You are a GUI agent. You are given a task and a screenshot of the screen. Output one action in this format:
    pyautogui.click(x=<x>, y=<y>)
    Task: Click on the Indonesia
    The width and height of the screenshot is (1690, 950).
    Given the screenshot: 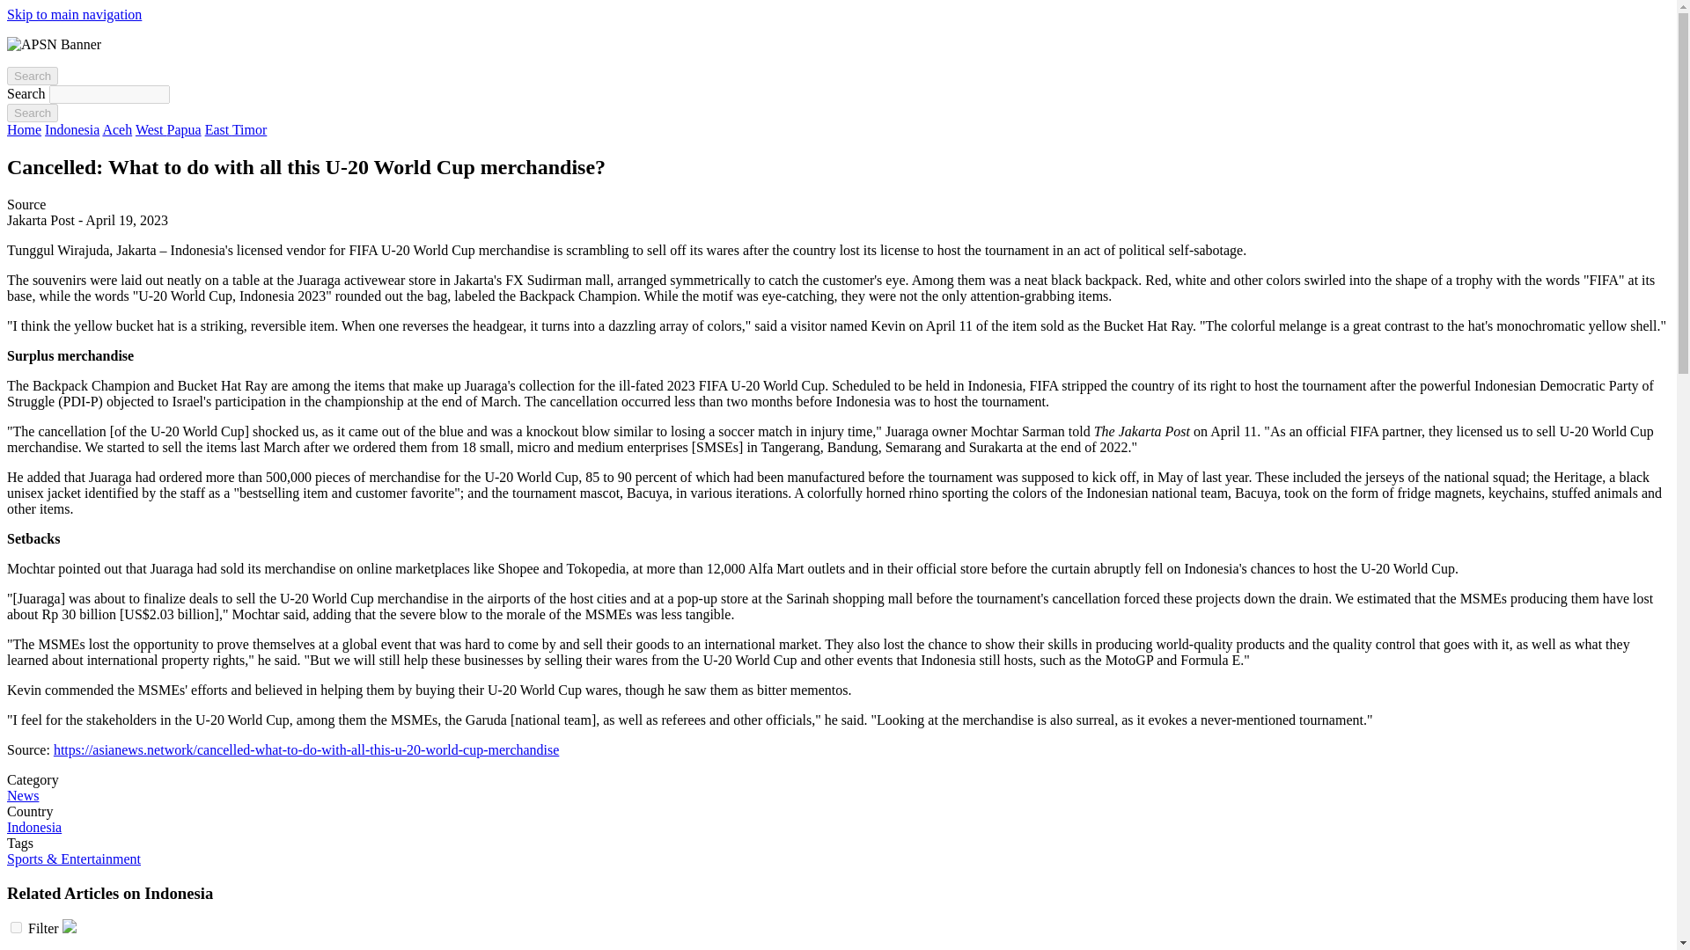 What is the action you would take?
    pyautogui.click(x=33, y=827)
    